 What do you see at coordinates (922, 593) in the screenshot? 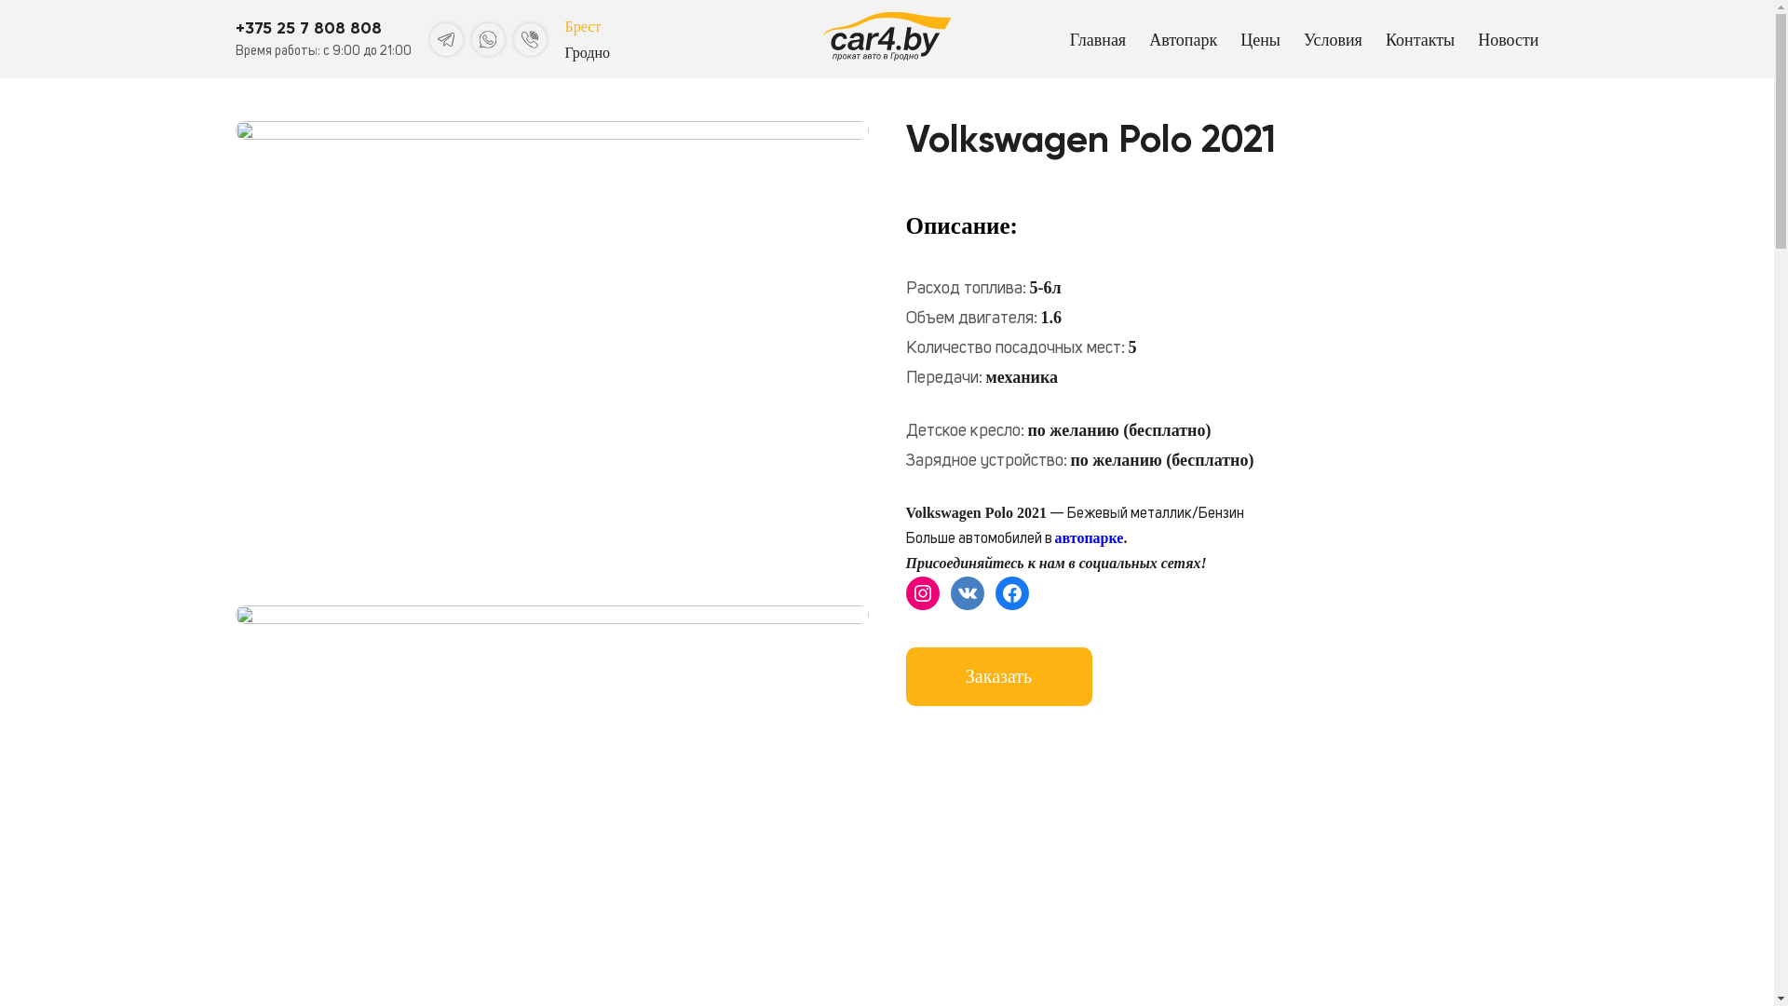
I see `Instagram` at bounding box center [922, 593].